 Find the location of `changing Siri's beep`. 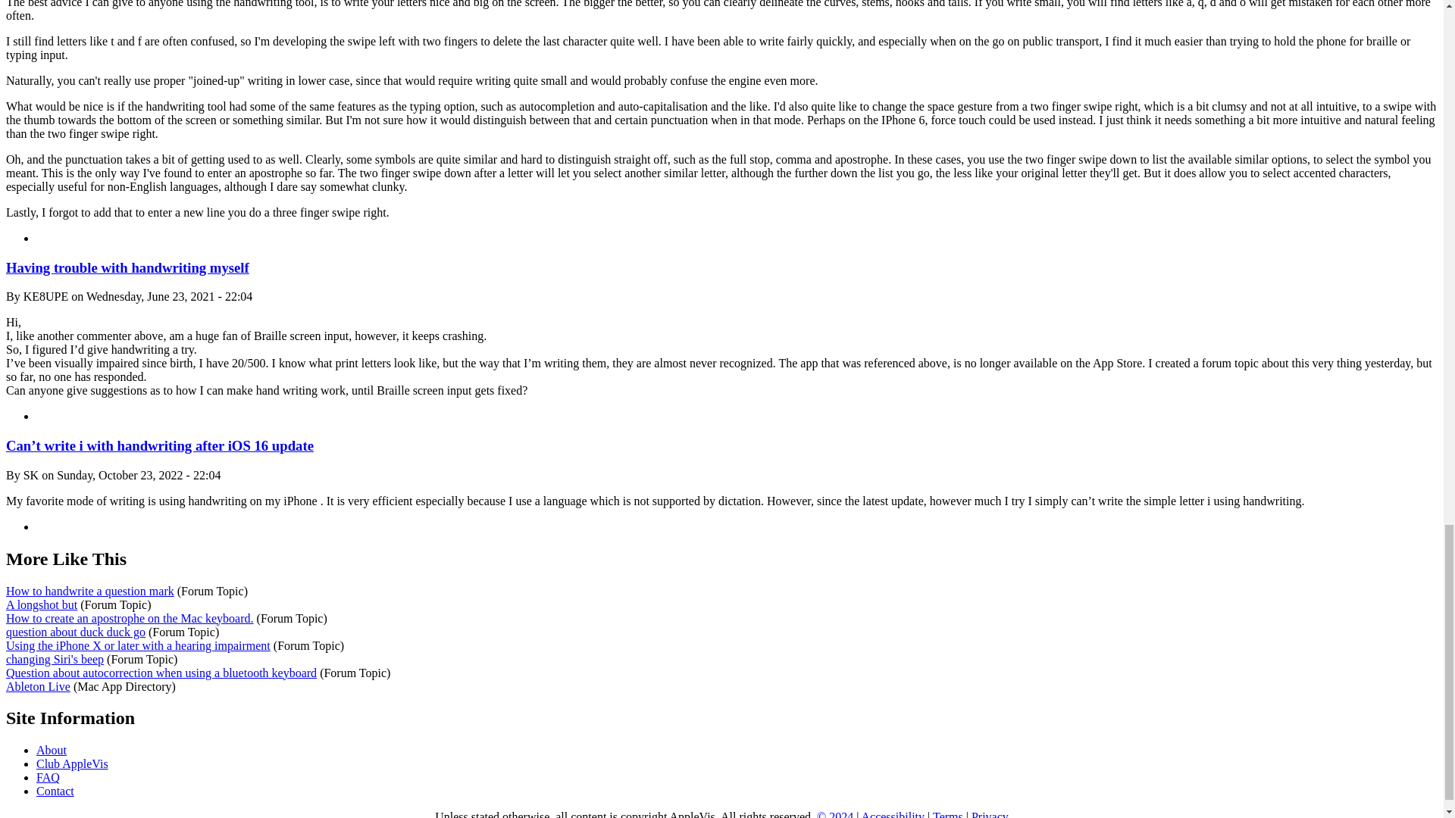

changing Siri's beep is located at coordinates (55, 659).